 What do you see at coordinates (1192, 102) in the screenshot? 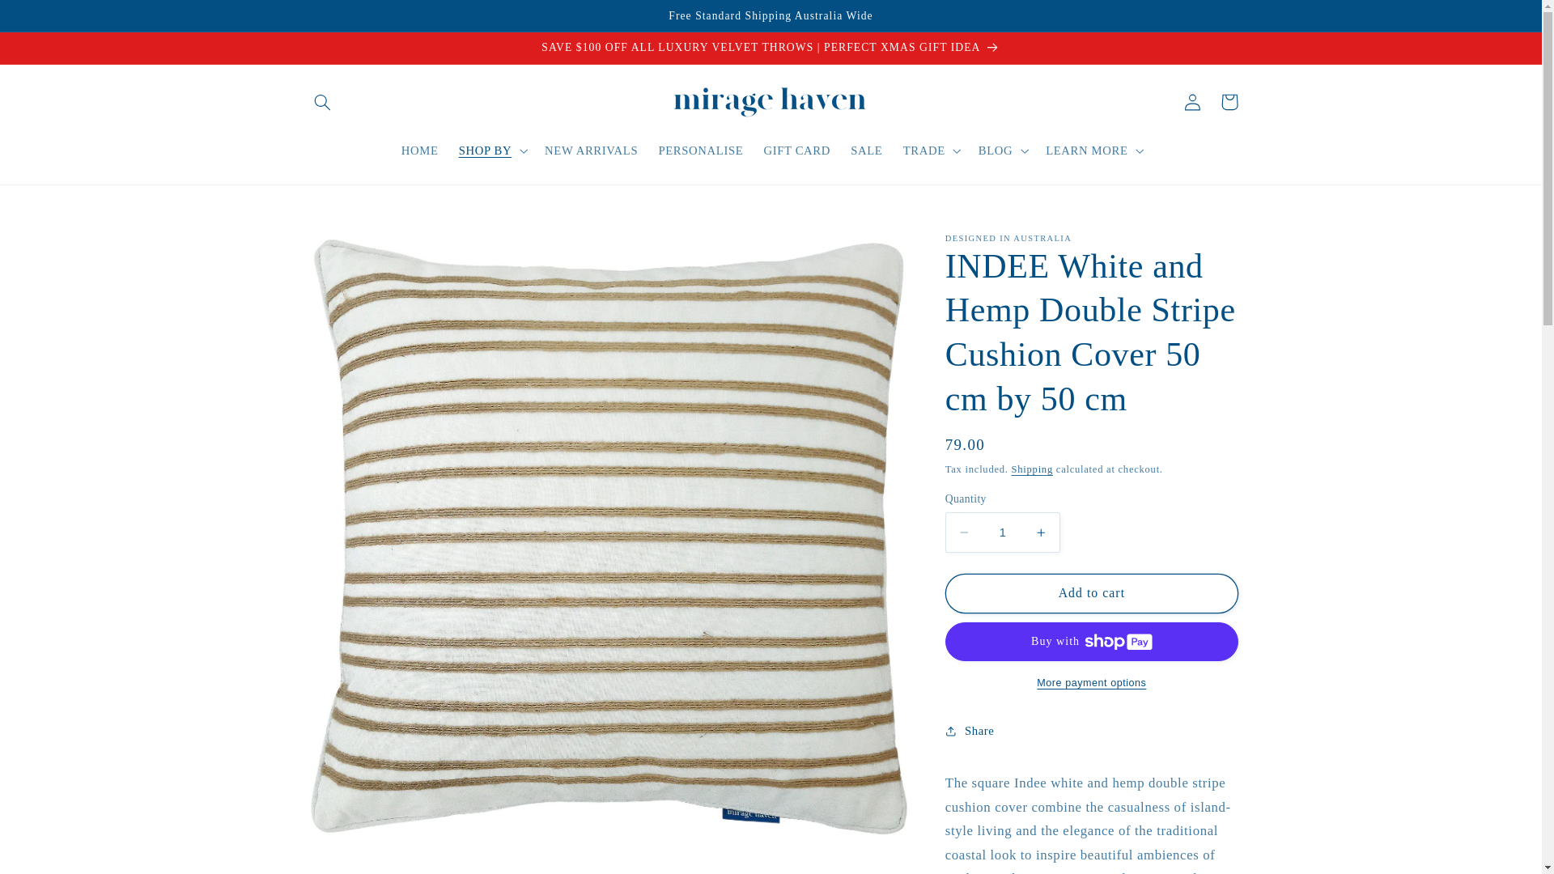
I see `Log in` at bounding box center [1192, 102].